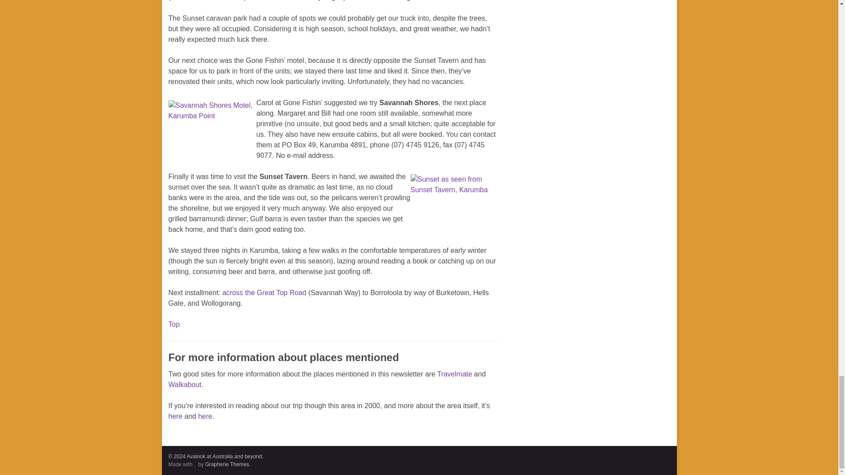 The width and height of the screenshot is (845, 475). Describe the element at coordinates (184, 384) in the screenshot. I see `Walkabout` at that location.